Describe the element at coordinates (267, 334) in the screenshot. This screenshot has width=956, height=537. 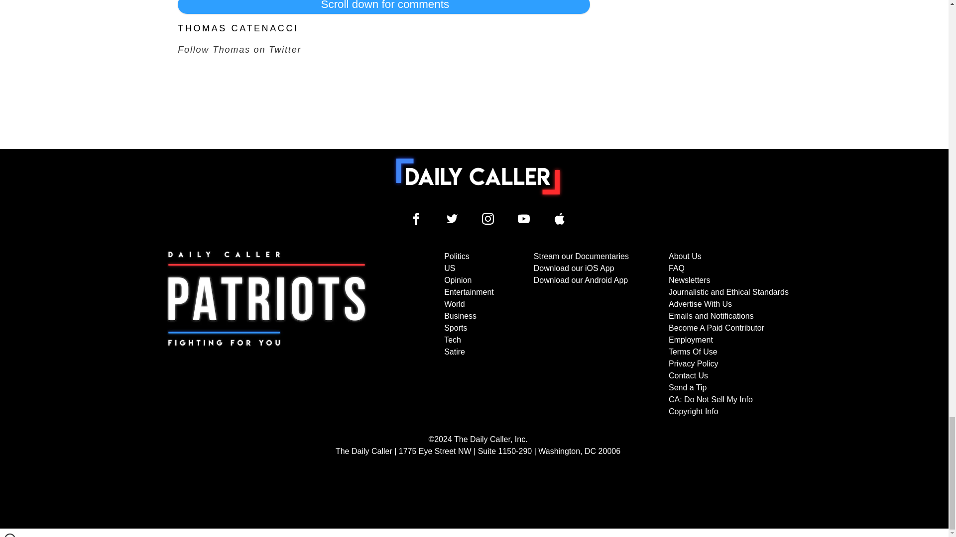
I see `Subscribe to The Daily Caller` at that location.